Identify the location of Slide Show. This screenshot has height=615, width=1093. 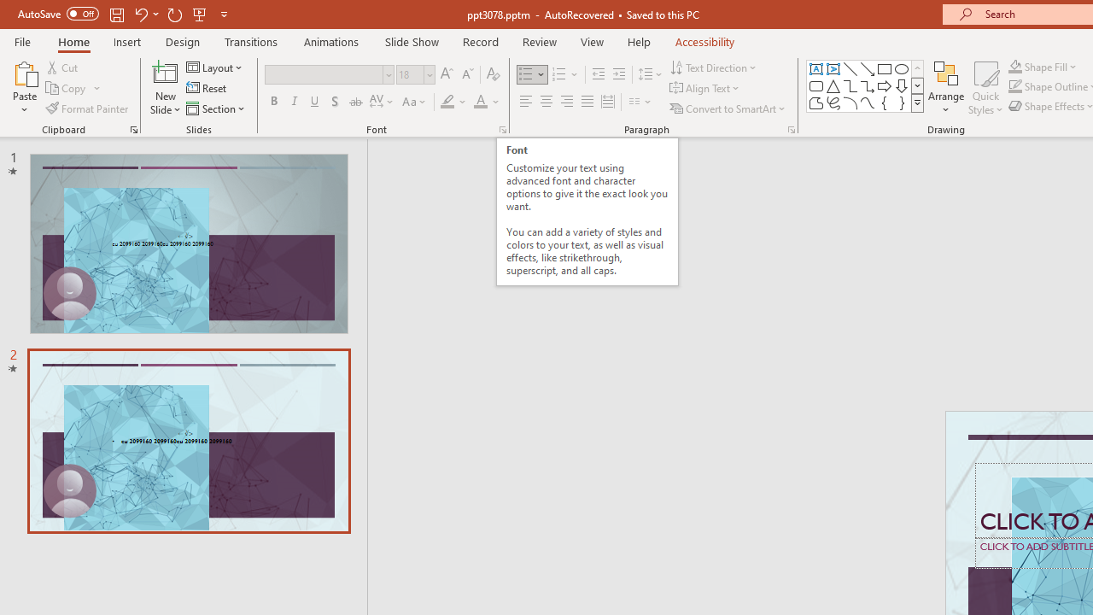
(412, 41).